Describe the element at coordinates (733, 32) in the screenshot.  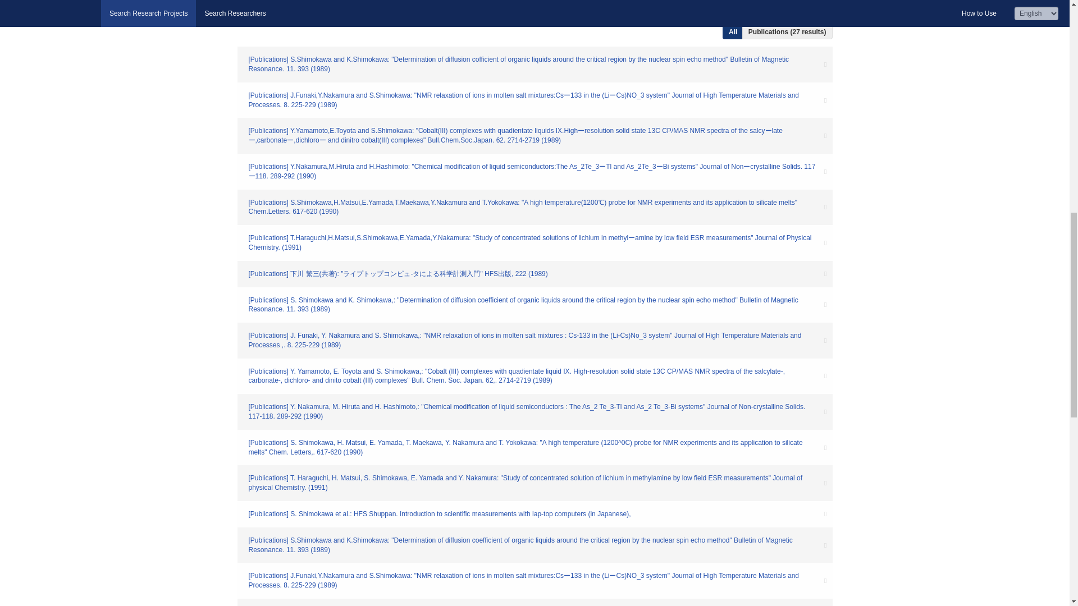
I see `All` at that location.